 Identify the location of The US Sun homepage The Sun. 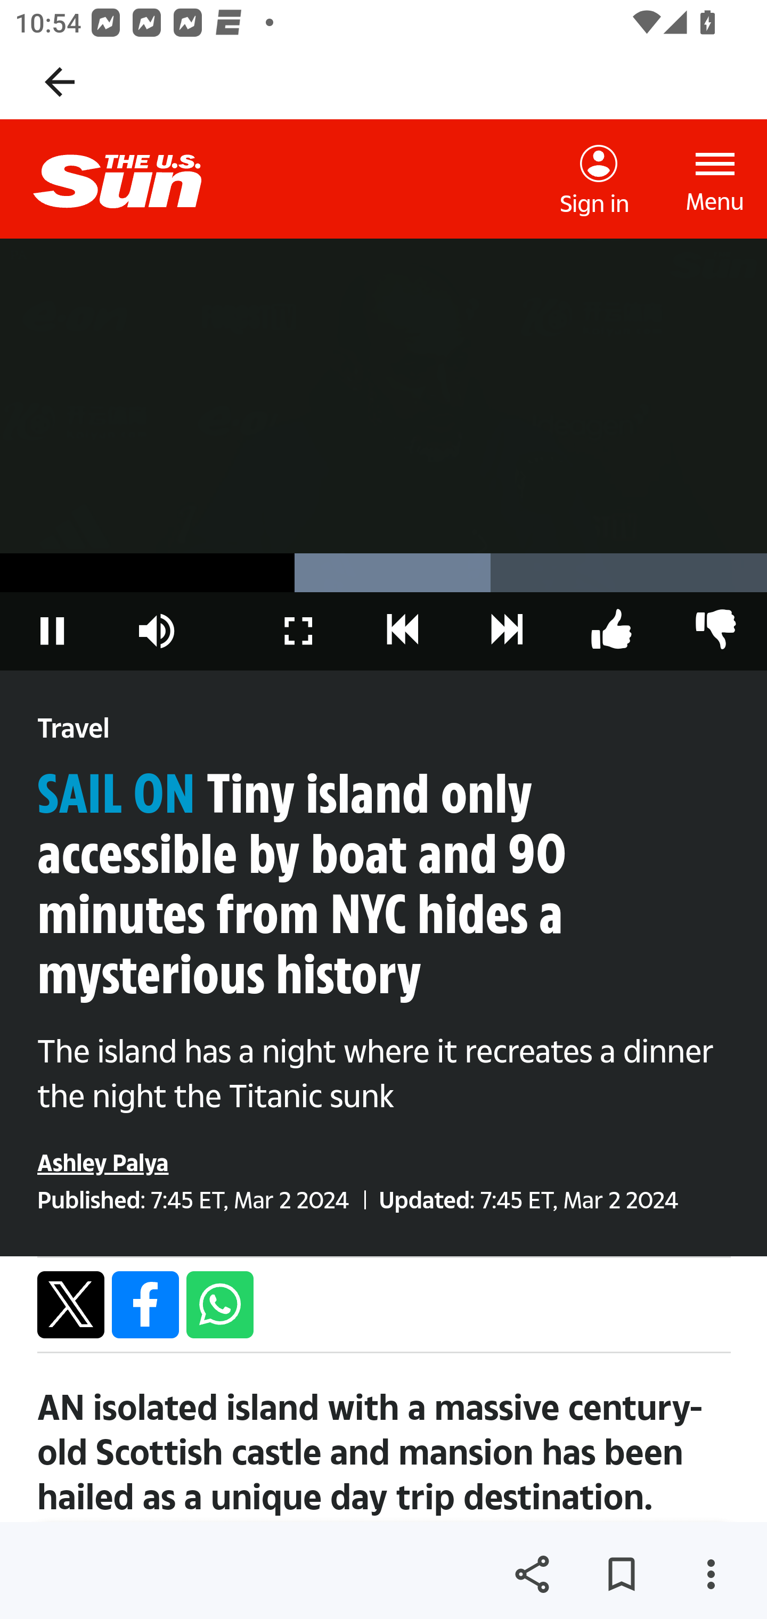
(134, 179).